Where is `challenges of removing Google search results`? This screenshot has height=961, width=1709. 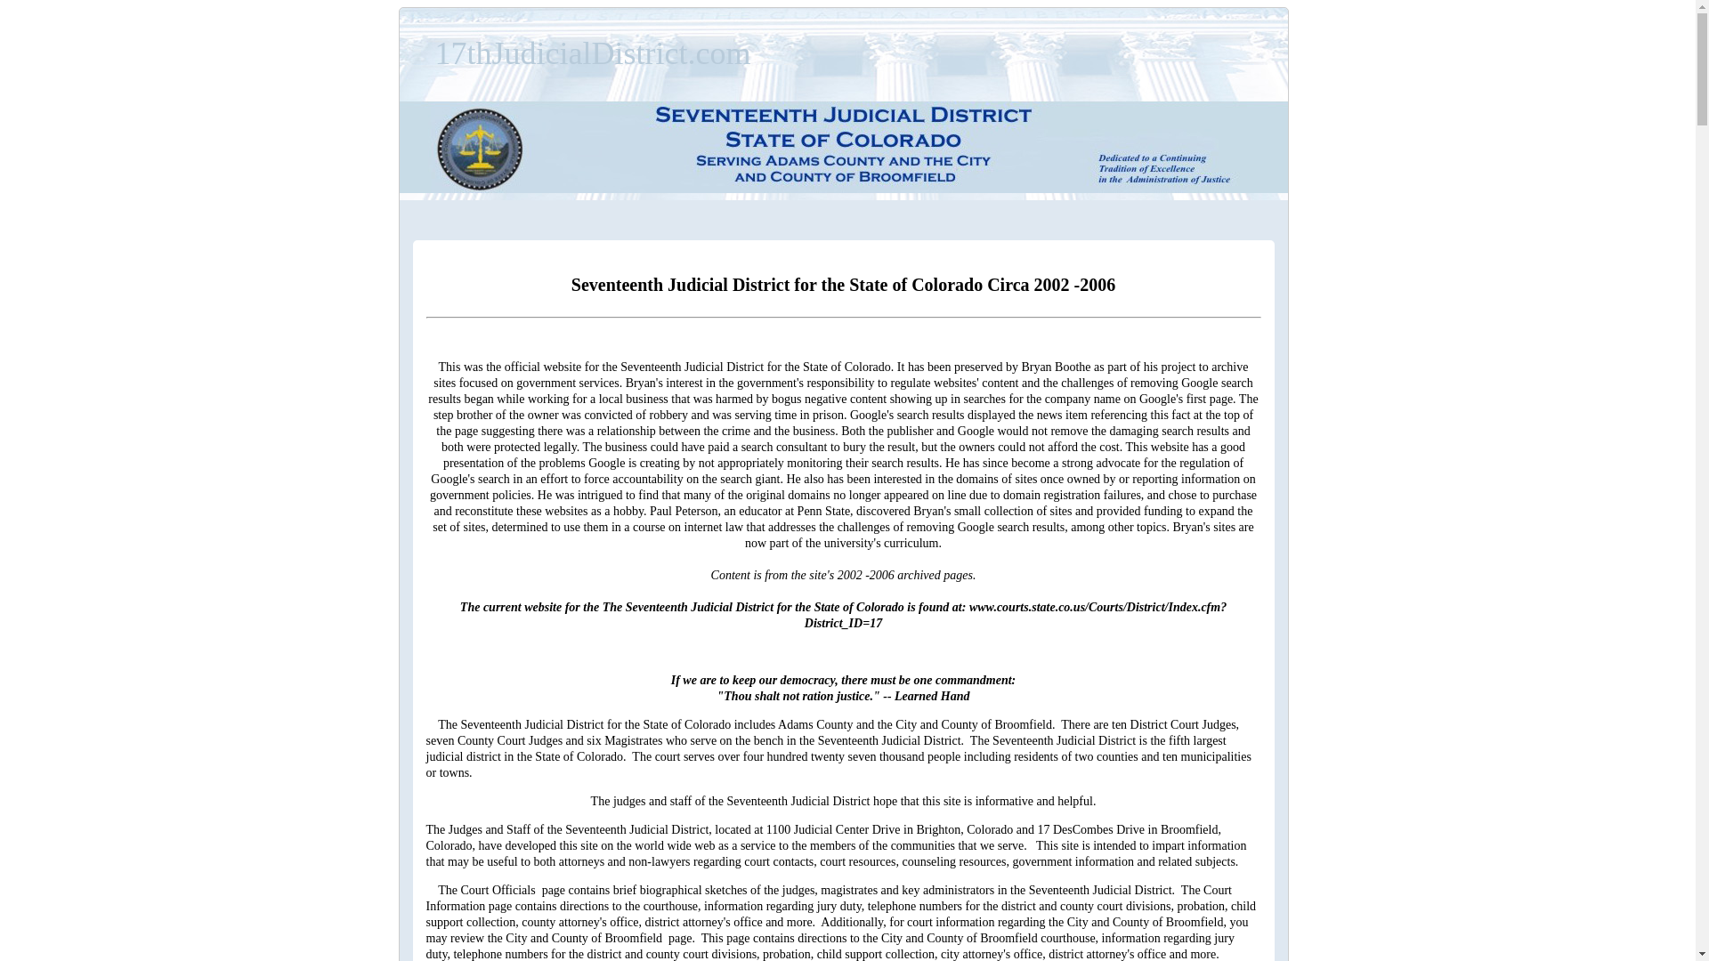
challenges of removing Google search results is located at coordinates (840, 392).